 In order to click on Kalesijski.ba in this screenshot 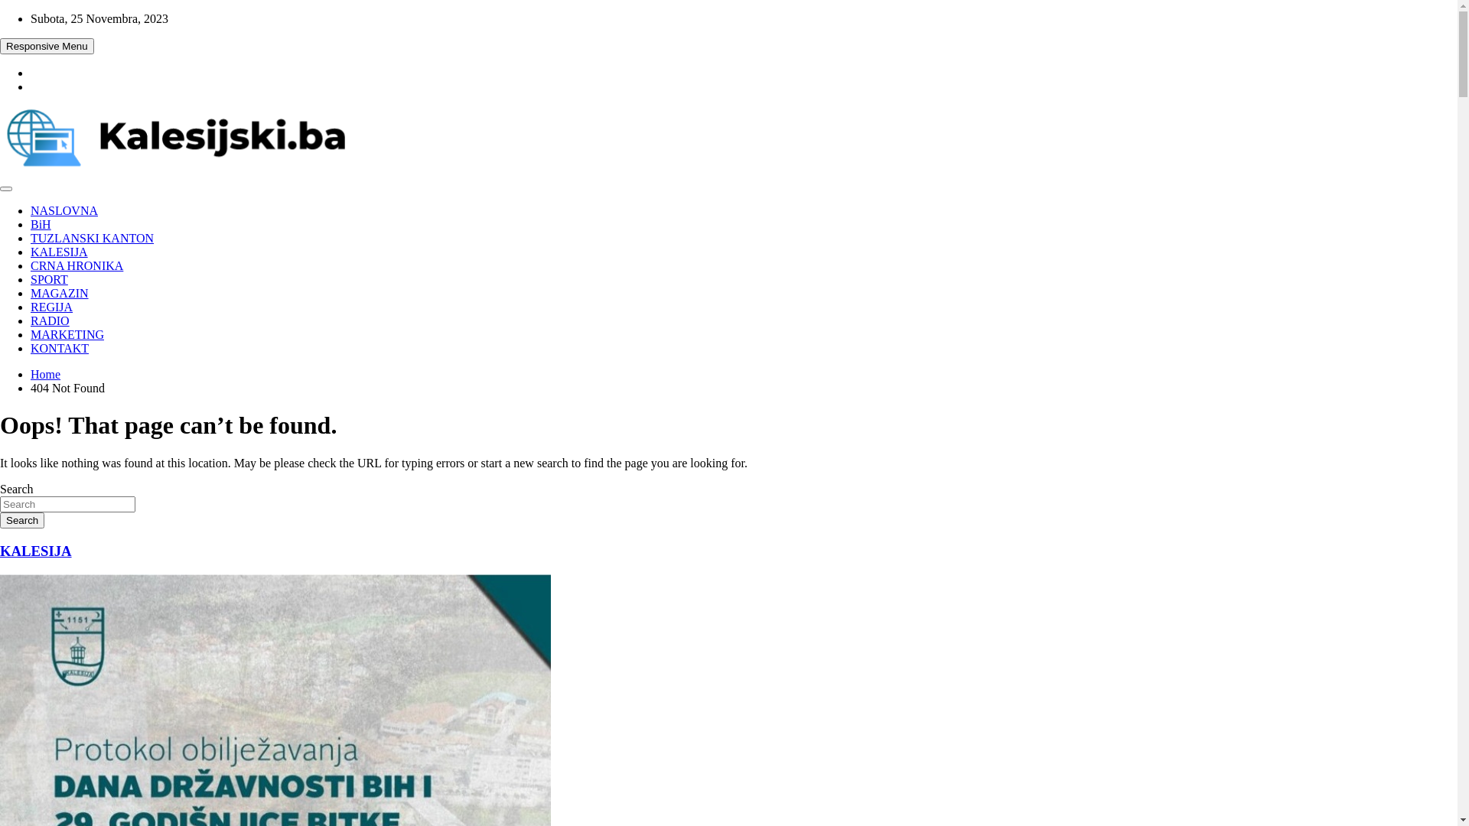, I will do `click(50, 203)`.